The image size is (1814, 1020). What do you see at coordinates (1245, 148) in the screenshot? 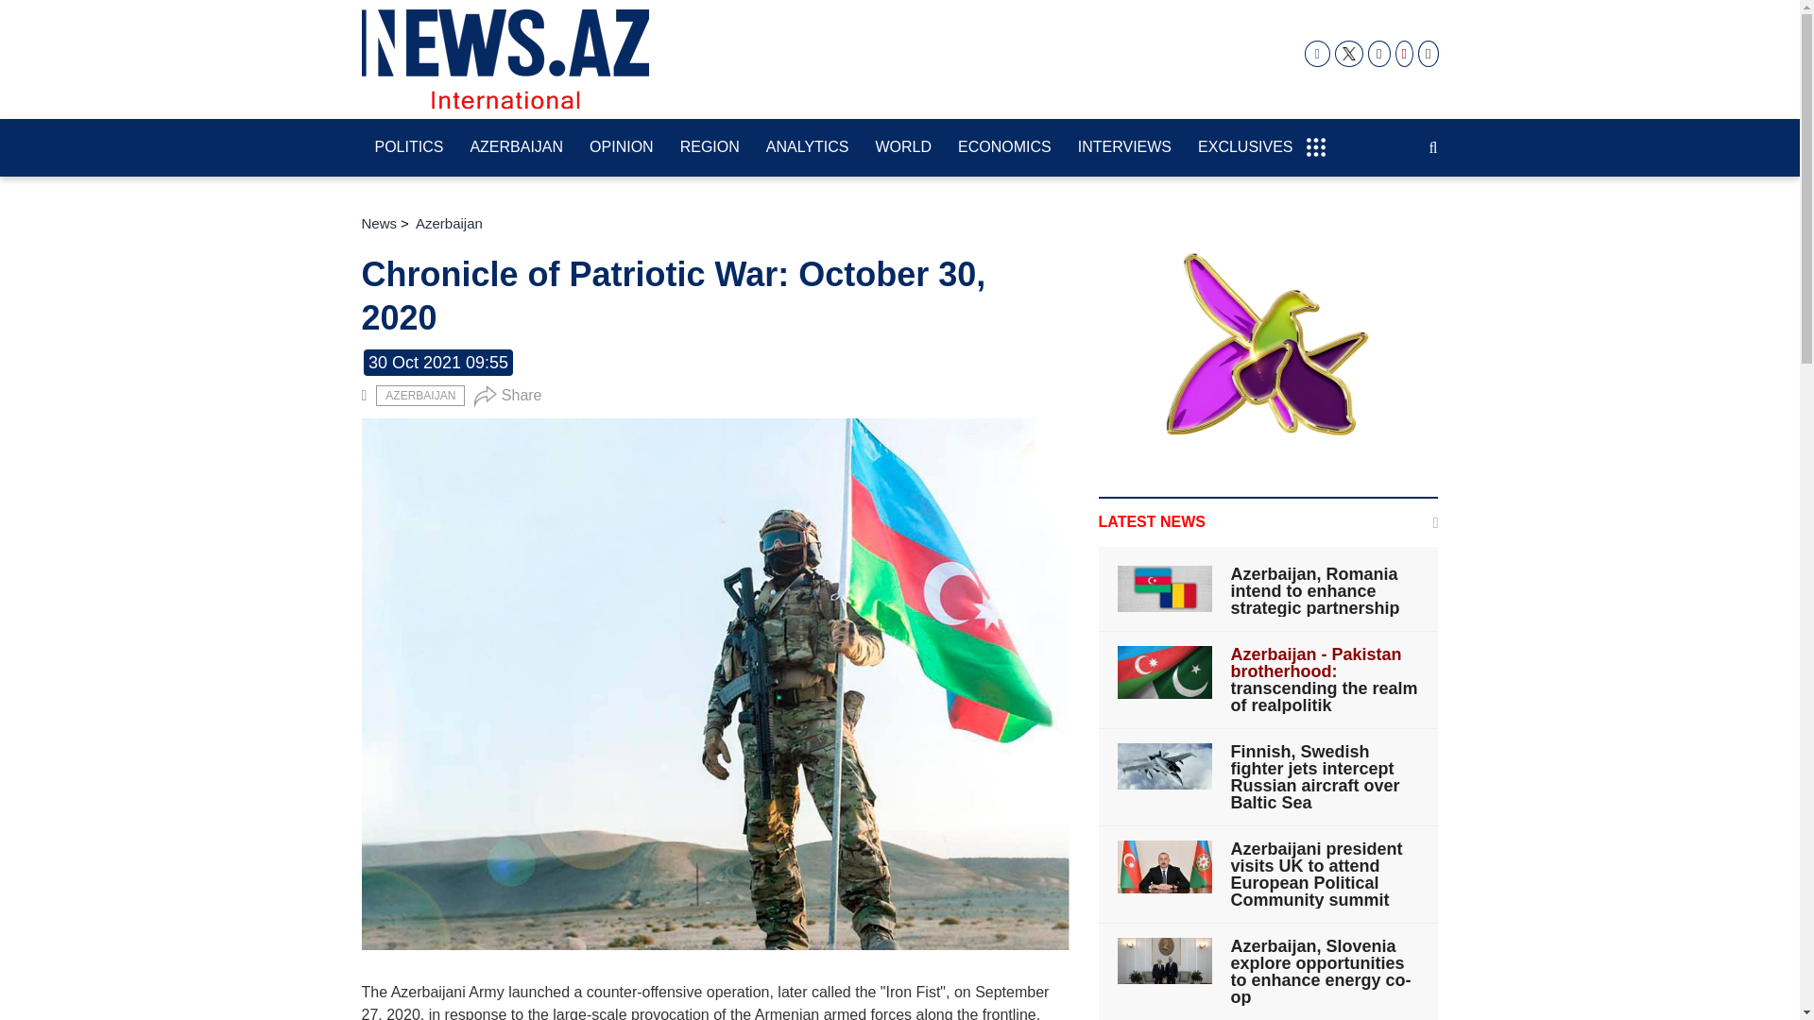
I see `Exclusives` at bounding box center [1245, 148].